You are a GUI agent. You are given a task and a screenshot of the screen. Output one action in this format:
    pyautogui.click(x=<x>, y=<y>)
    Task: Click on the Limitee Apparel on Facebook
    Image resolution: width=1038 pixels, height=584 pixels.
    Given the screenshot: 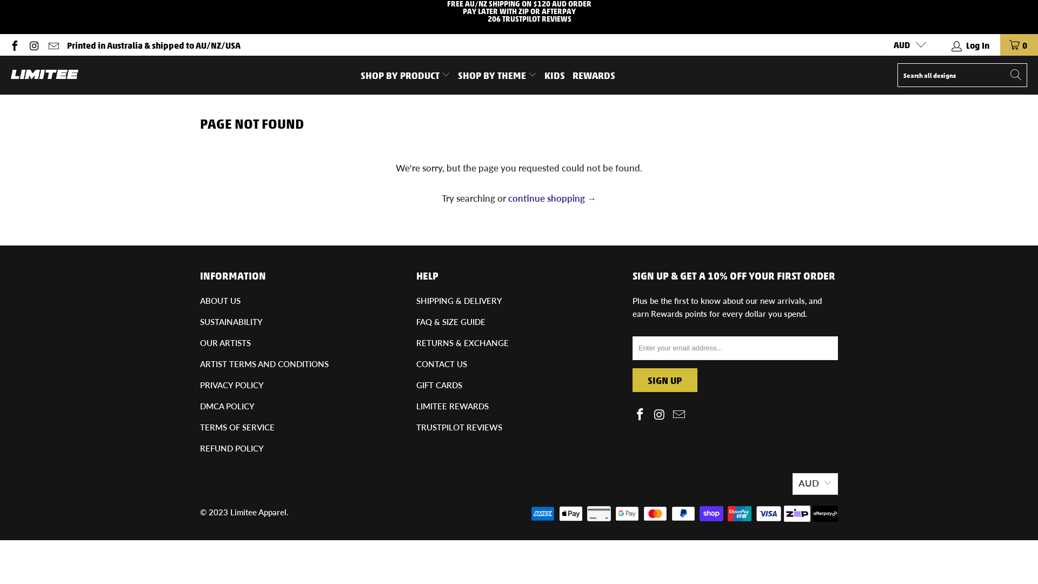 What is the action you would take?
    pyautogui.click(x=14, y=44)
    